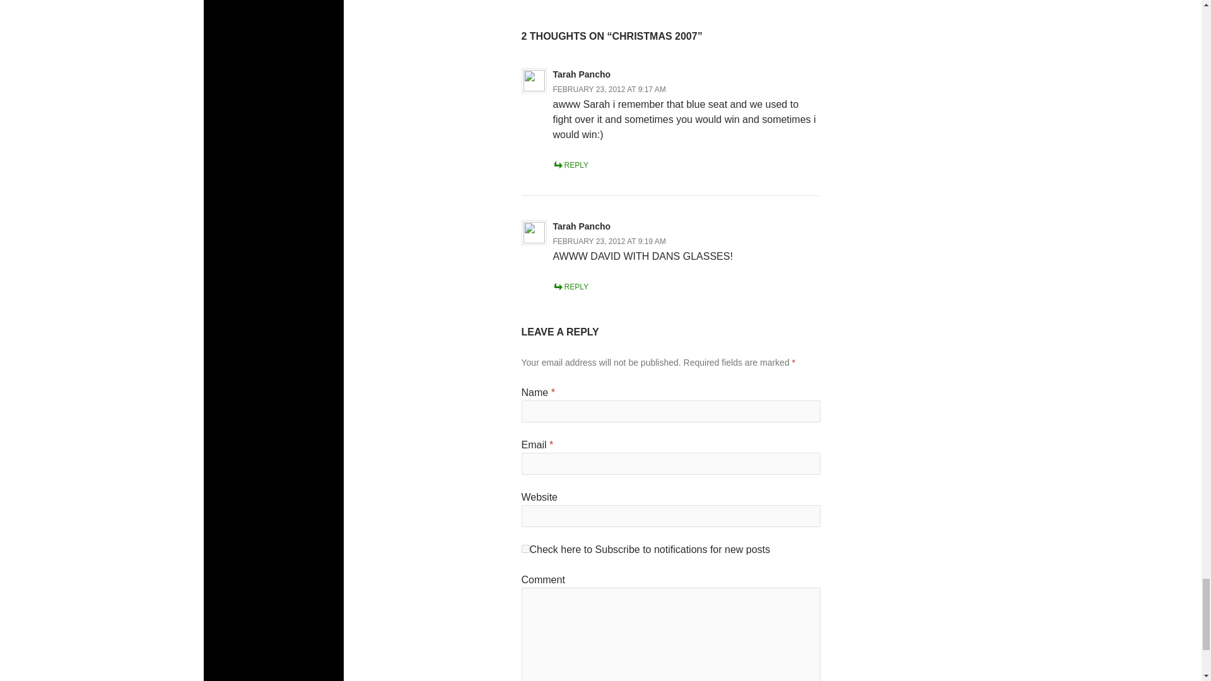 The height and width of the screenshot is (681, 1211). I want to click on FEBRUARY 23, 2012 AT 9:17 AM, so click(608, 88).